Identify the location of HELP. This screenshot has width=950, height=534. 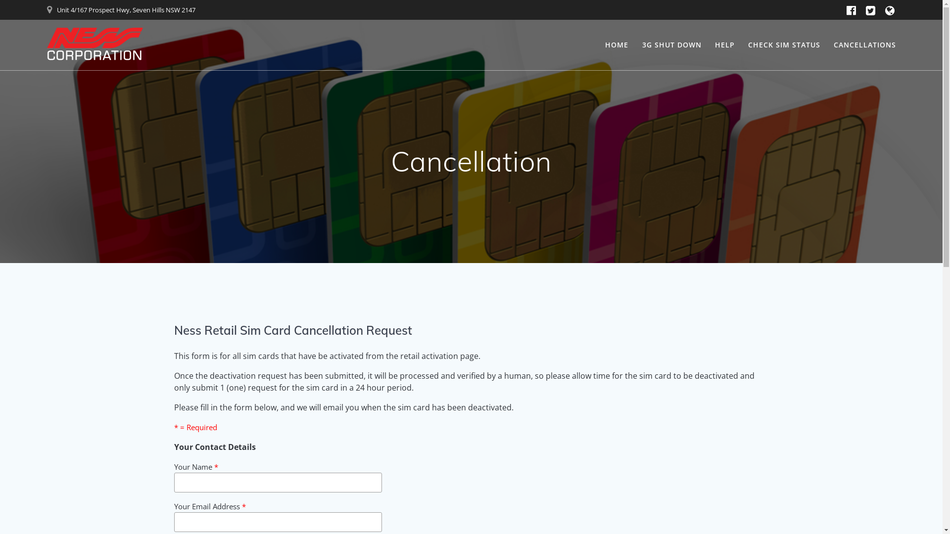
(725, 45).